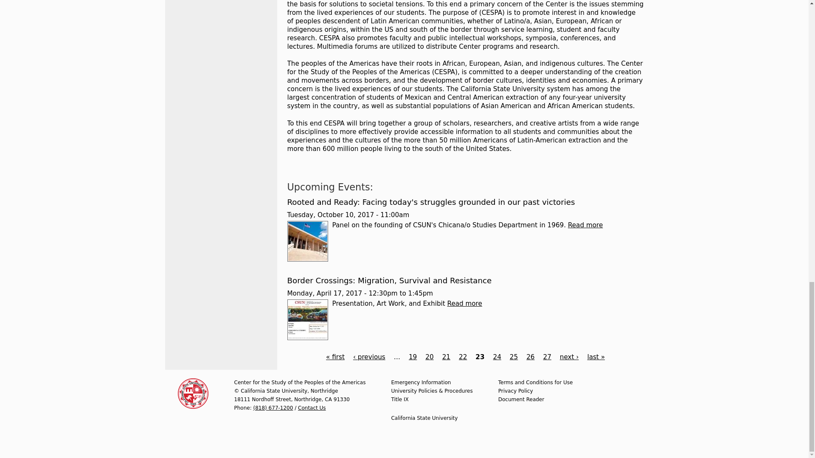  What do you see at coordinates (548, 357) in the screenshot?
I see `Go to page 27` at bounding box center [548, 357].